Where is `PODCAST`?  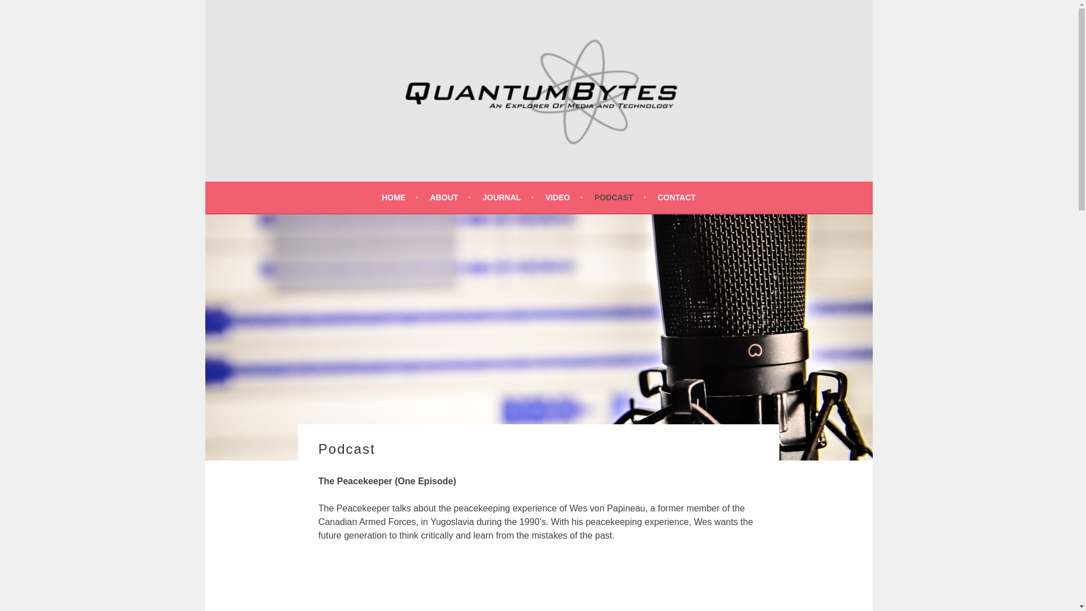
PODCAST is located at coordinates (620, 197).